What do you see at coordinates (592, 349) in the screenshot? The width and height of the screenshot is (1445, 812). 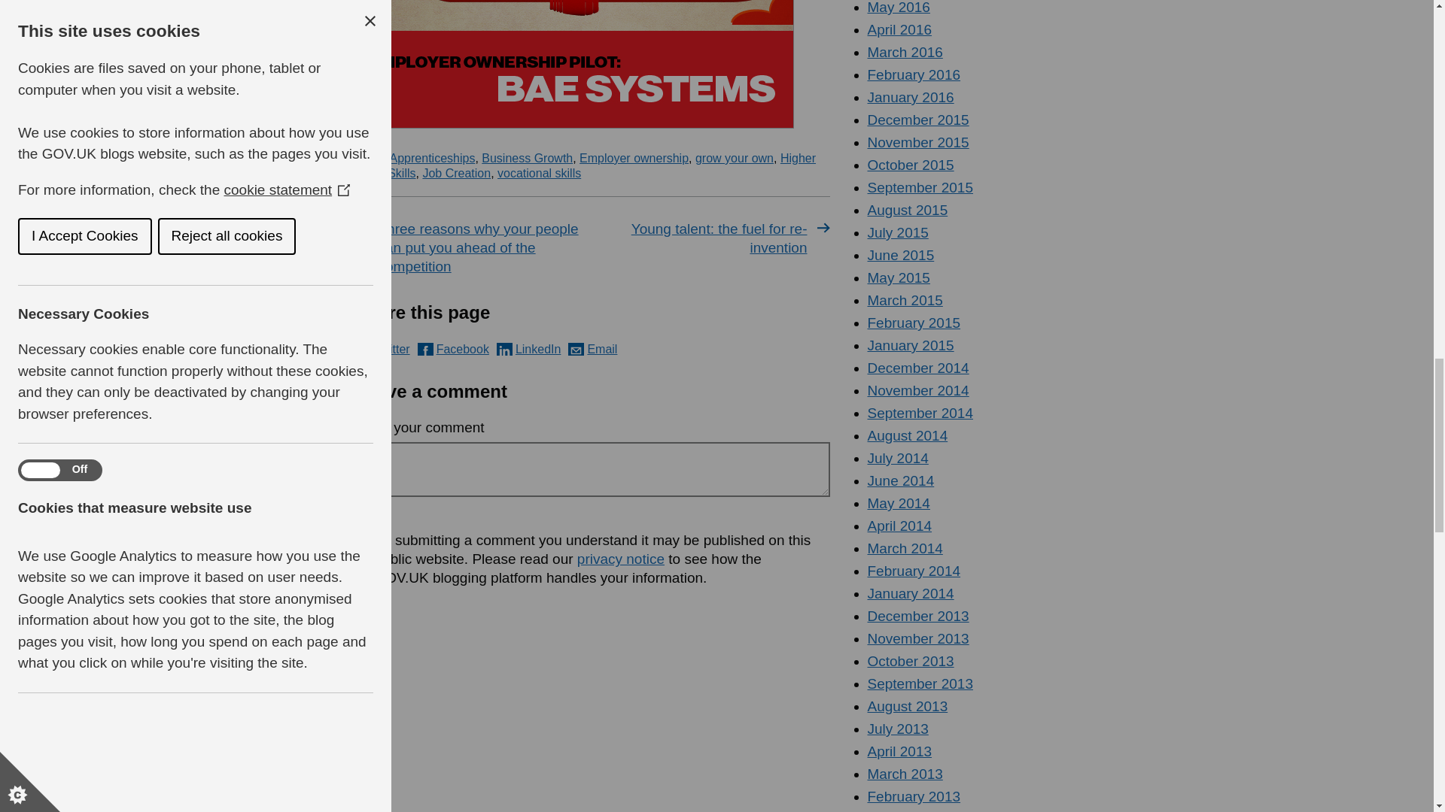 I see `Email` at bounding box center [592, 349].